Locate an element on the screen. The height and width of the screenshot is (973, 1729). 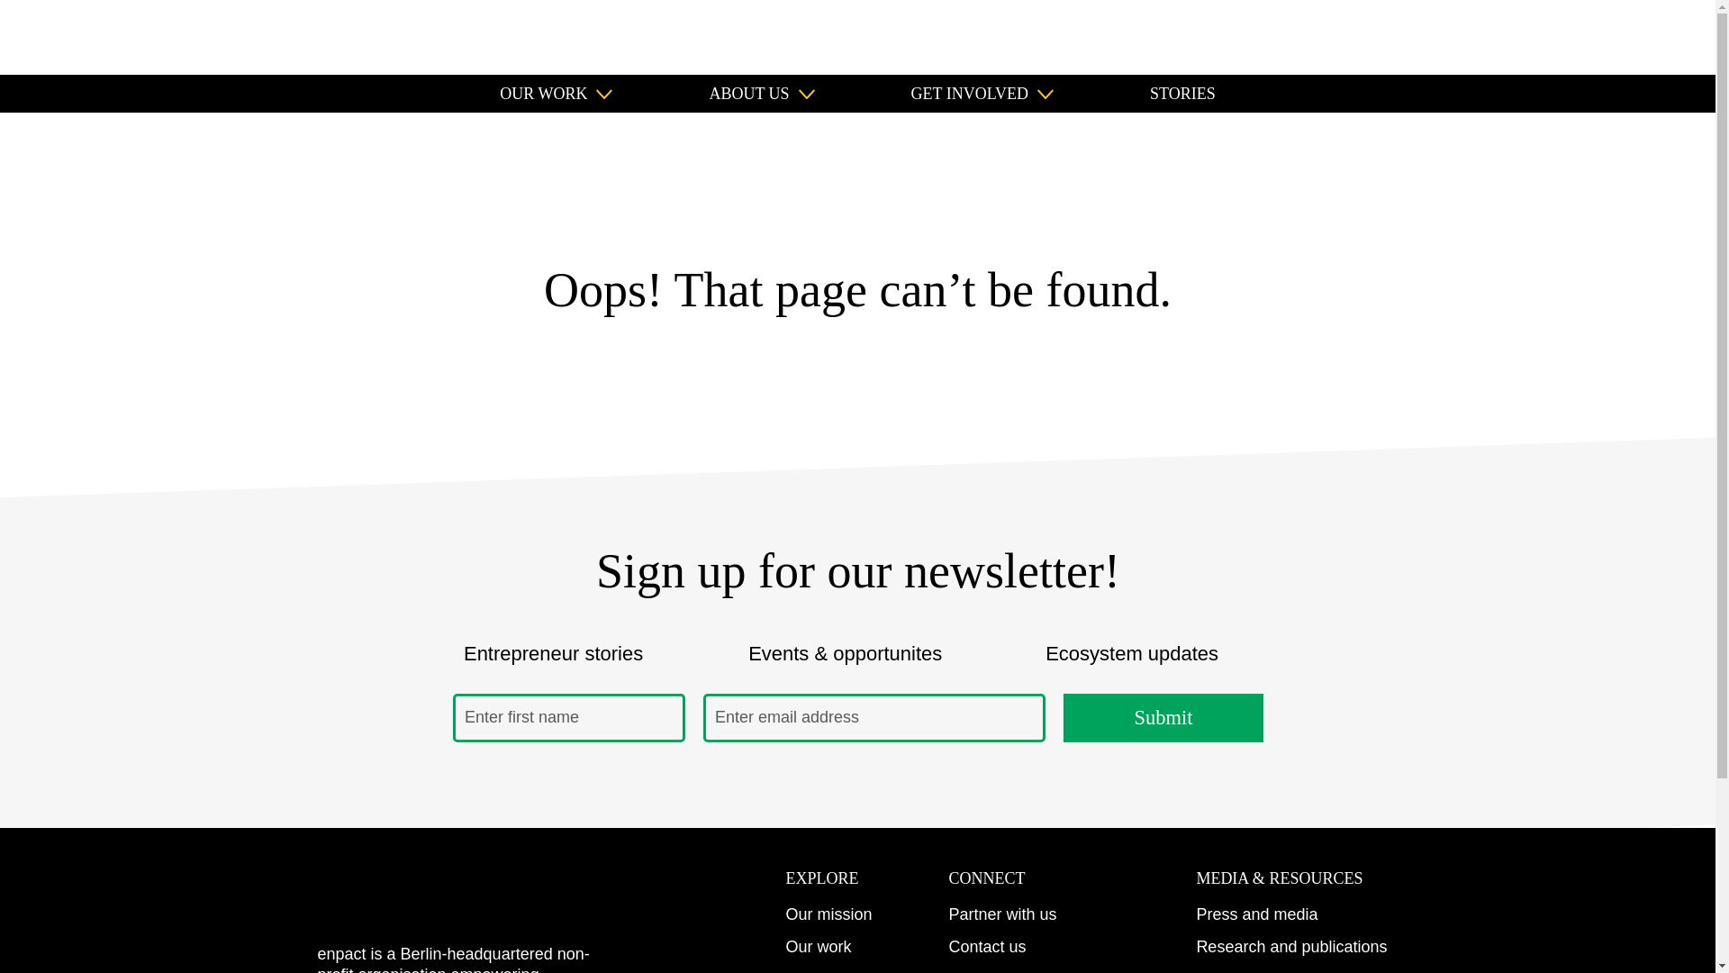
Instagram is located at coordinates (1542, 37).